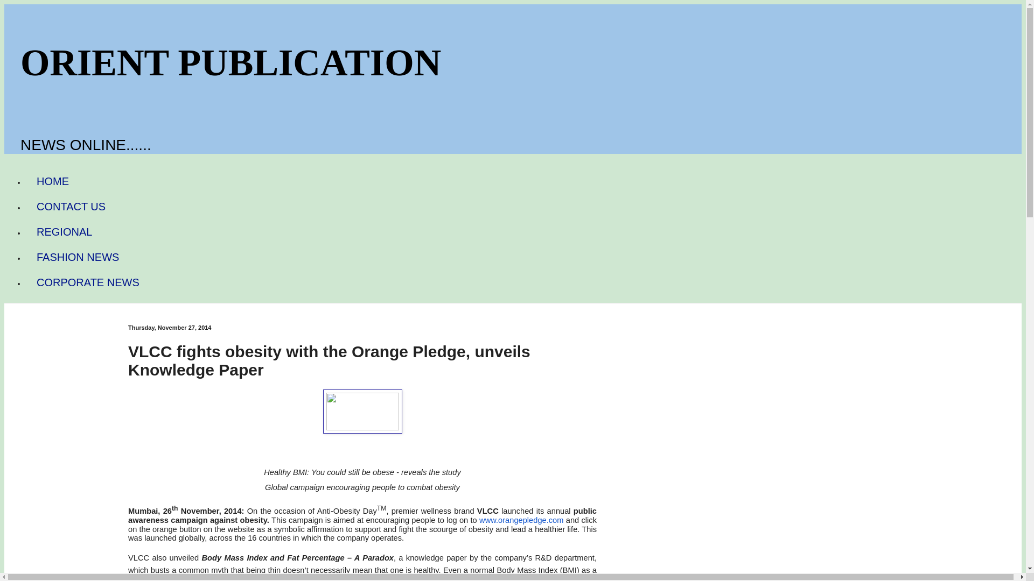 Image resolution: width=1034 pixels, height=581 pixels. I want to click on REGIONAL, so click(64, 232).